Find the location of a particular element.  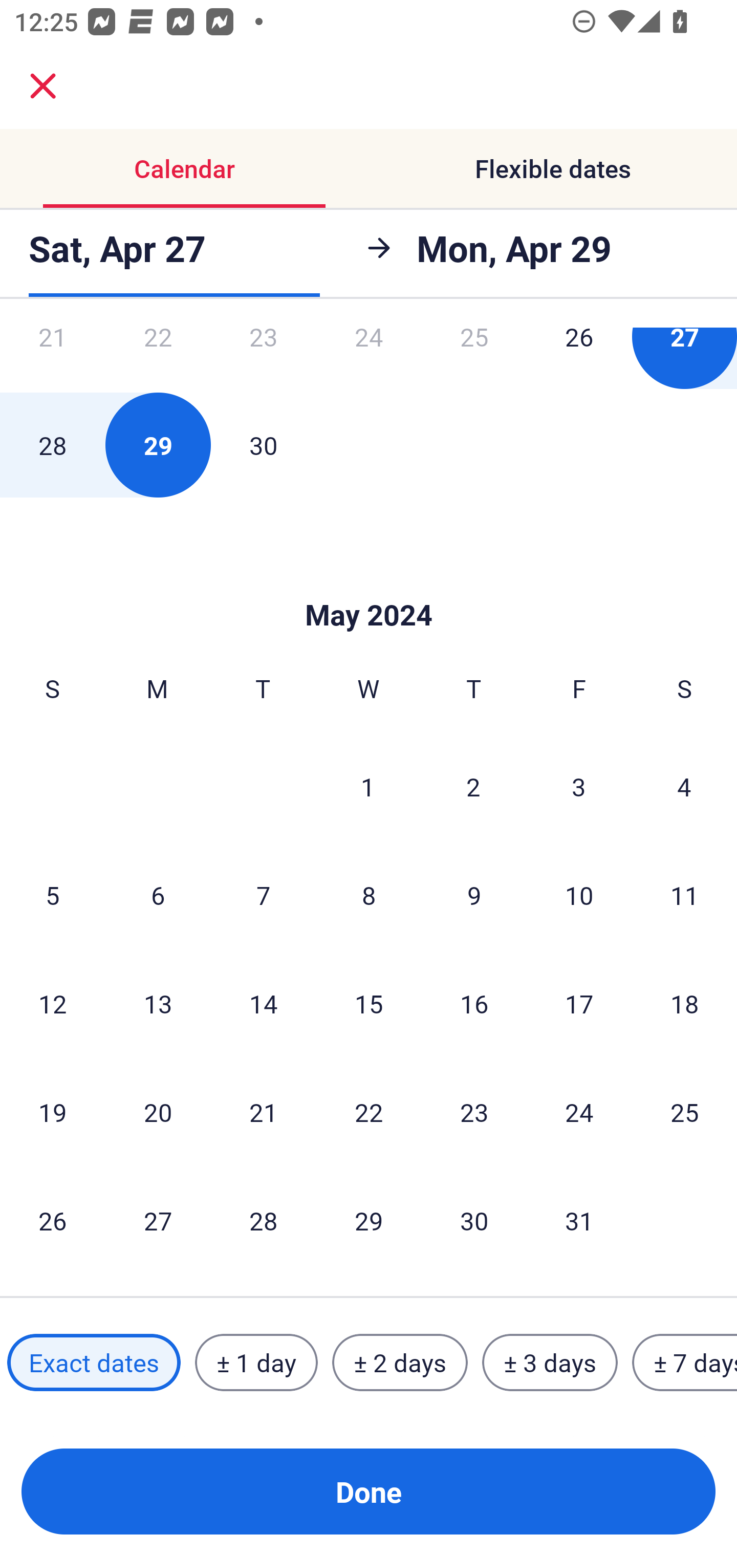

5 Sunday, May 5, 2024 is located at coordinates (52, 895).